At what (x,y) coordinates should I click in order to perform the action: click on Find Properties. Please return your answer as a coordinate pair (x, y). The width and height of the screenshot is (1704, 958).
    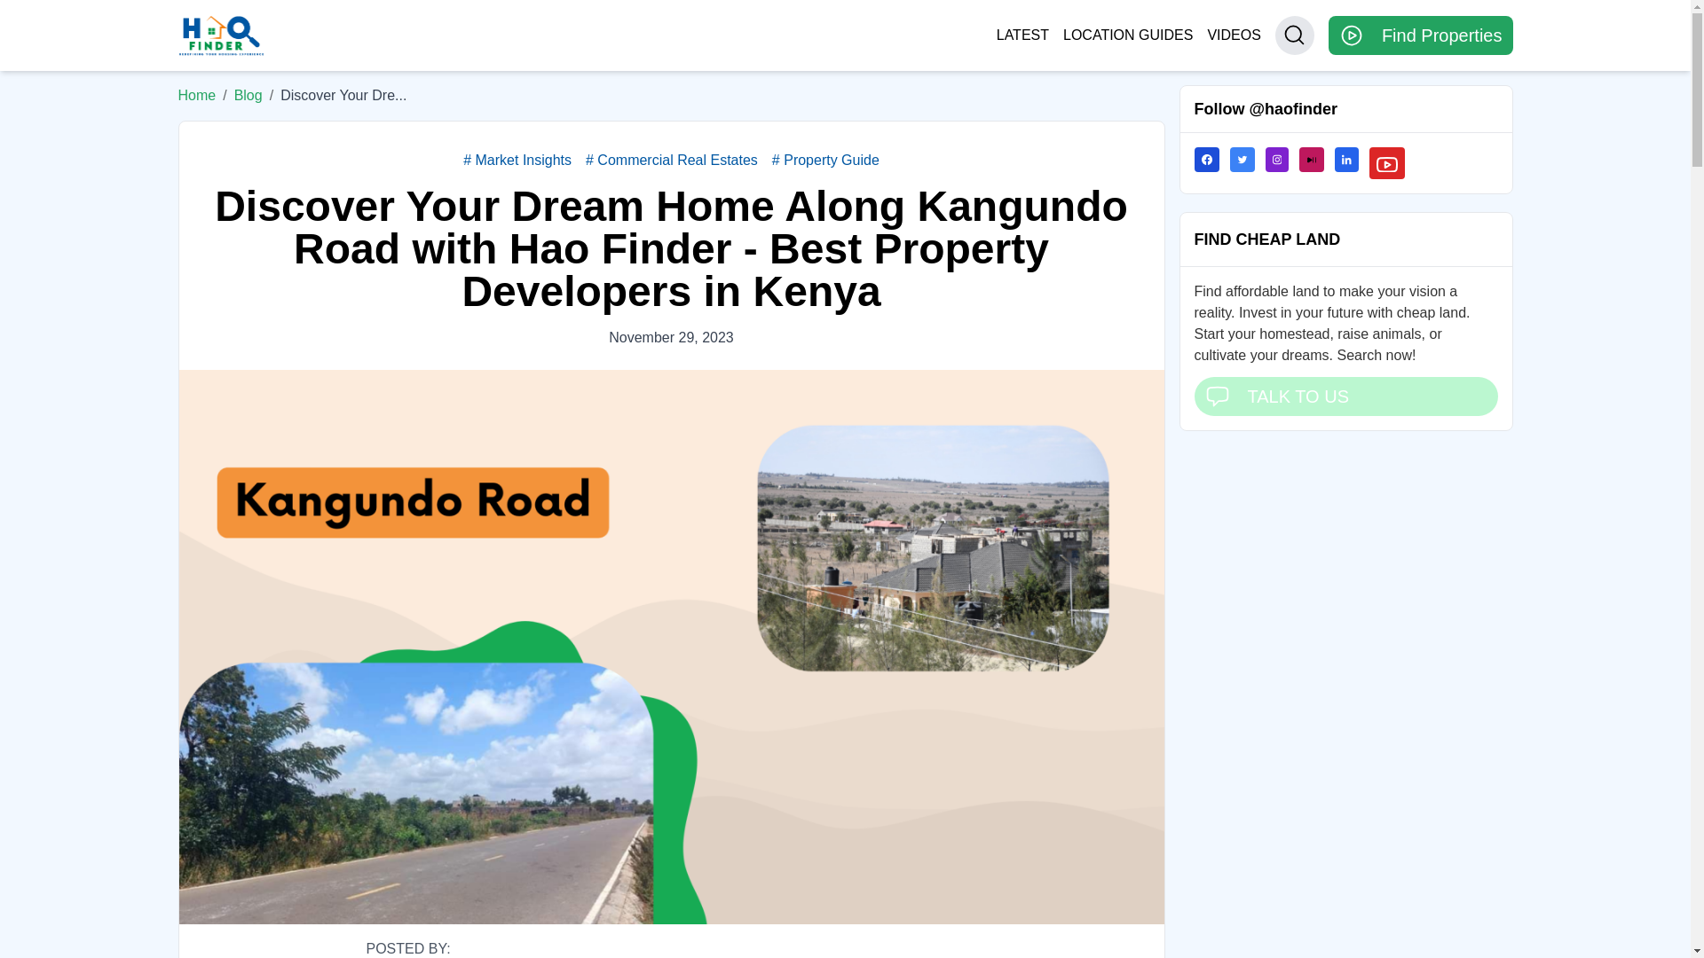
    Looking at the image, I should click on (1420, 35).